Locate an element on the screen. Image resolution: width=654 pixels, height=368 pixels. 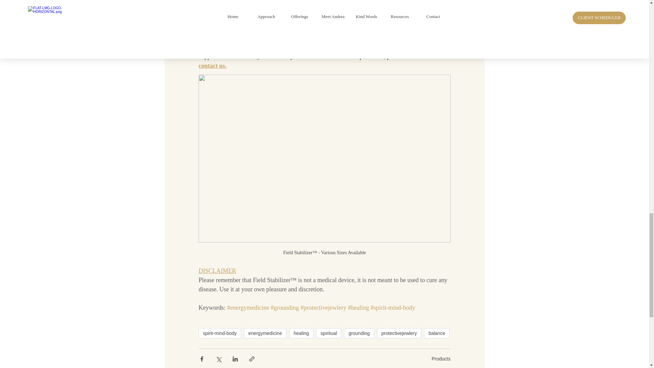
spirit-mind-body is located at coordinates (219, 333).